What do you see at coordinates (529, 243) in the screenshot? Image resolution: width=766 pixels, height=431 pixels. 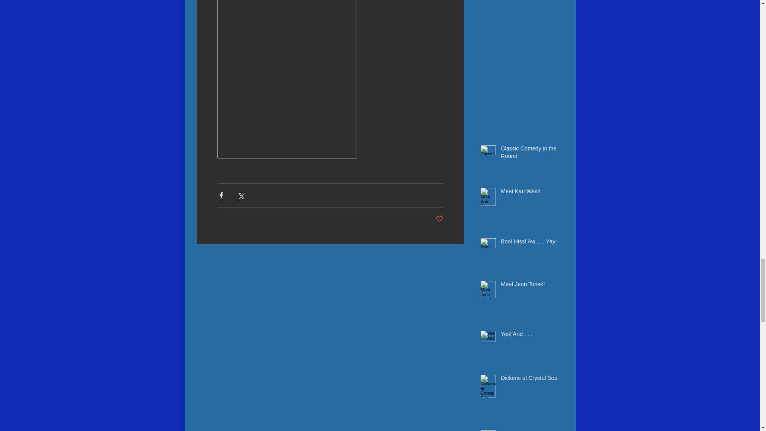 I see `Boo! Hiss! Aw . . . Yay!` at bounding box center [529, 243].